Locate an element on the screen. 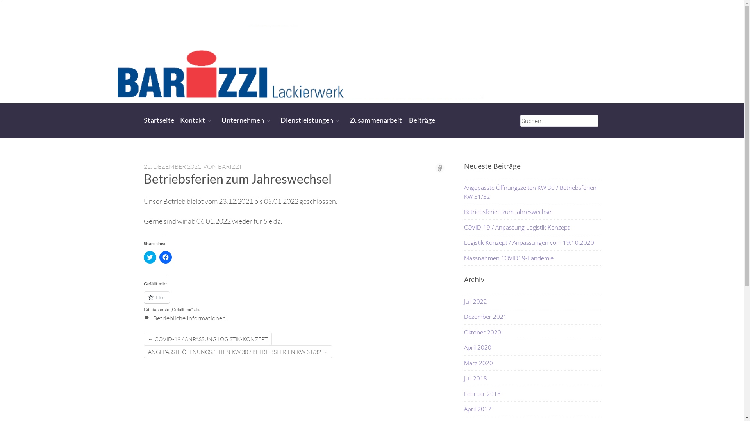 The width and height of the screenshot is (750, 421). Februar 2018 is located at coordinates (482, 394).